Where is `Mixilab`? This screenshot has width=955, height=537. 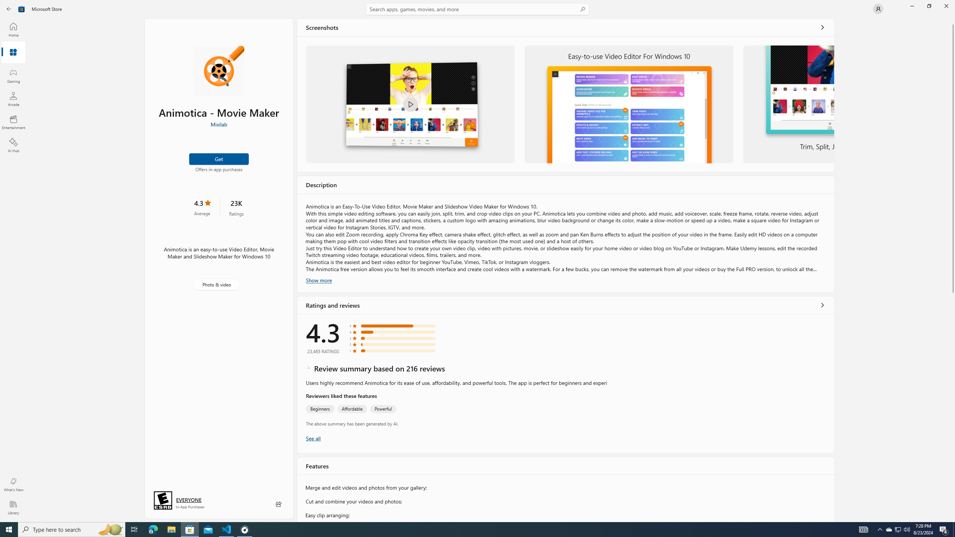
Mixilab is located at coordinates (219, 124).